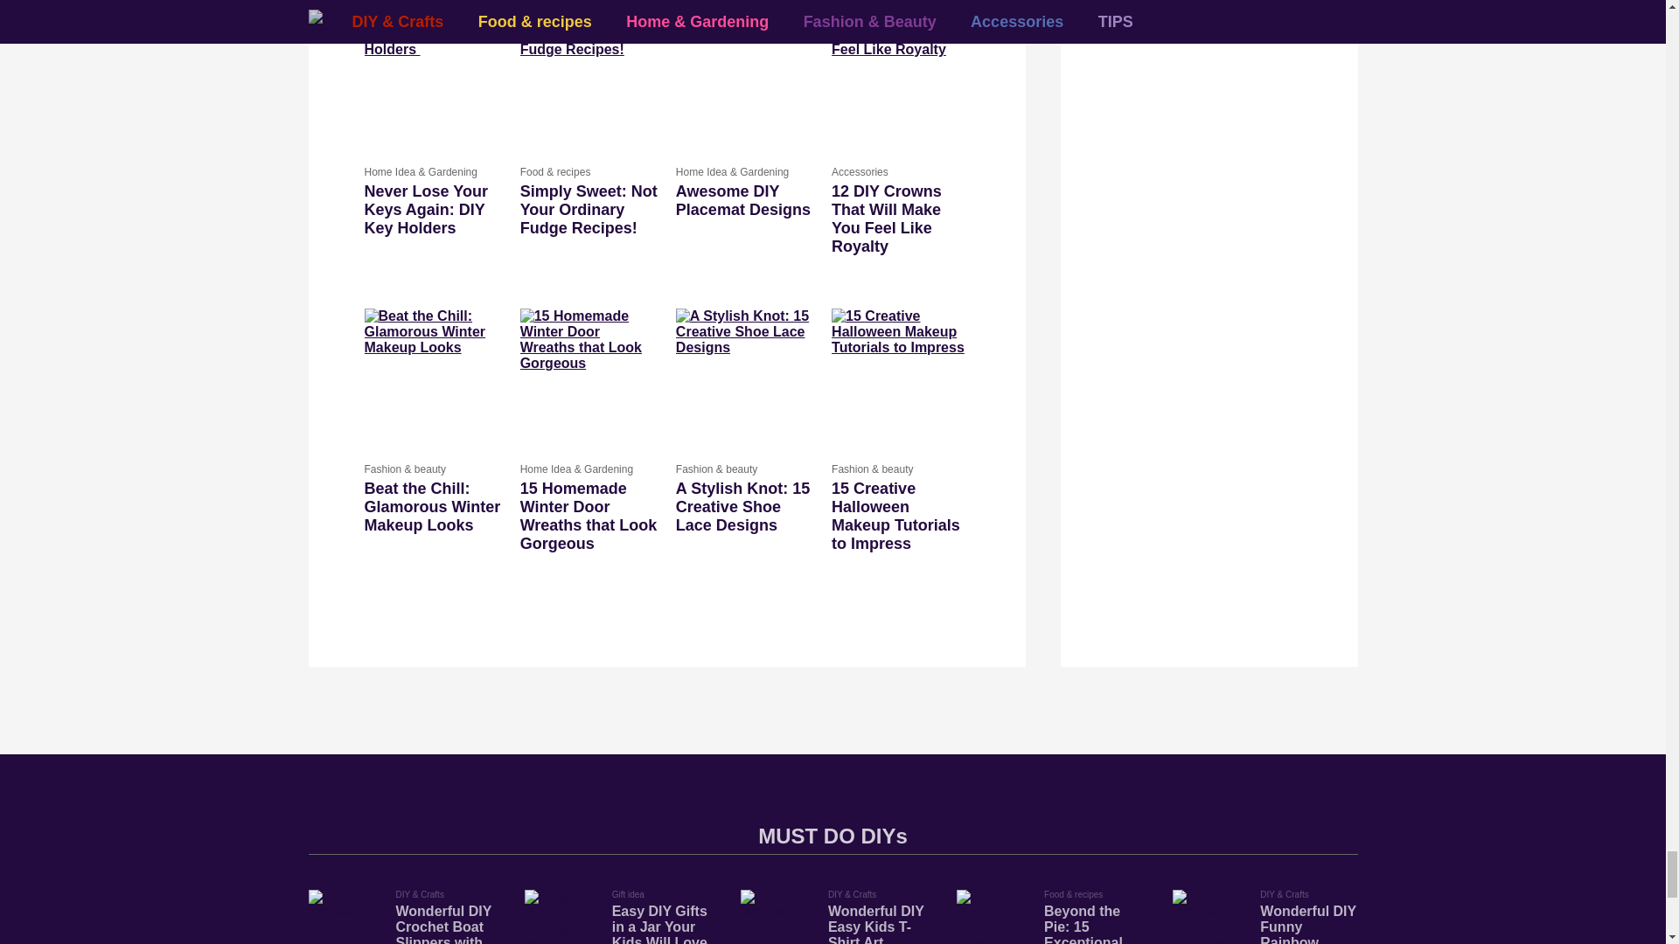  I want to click on 15 Homemade Winter Door Wreaths that Look Gorgeous, so click(589, 377).